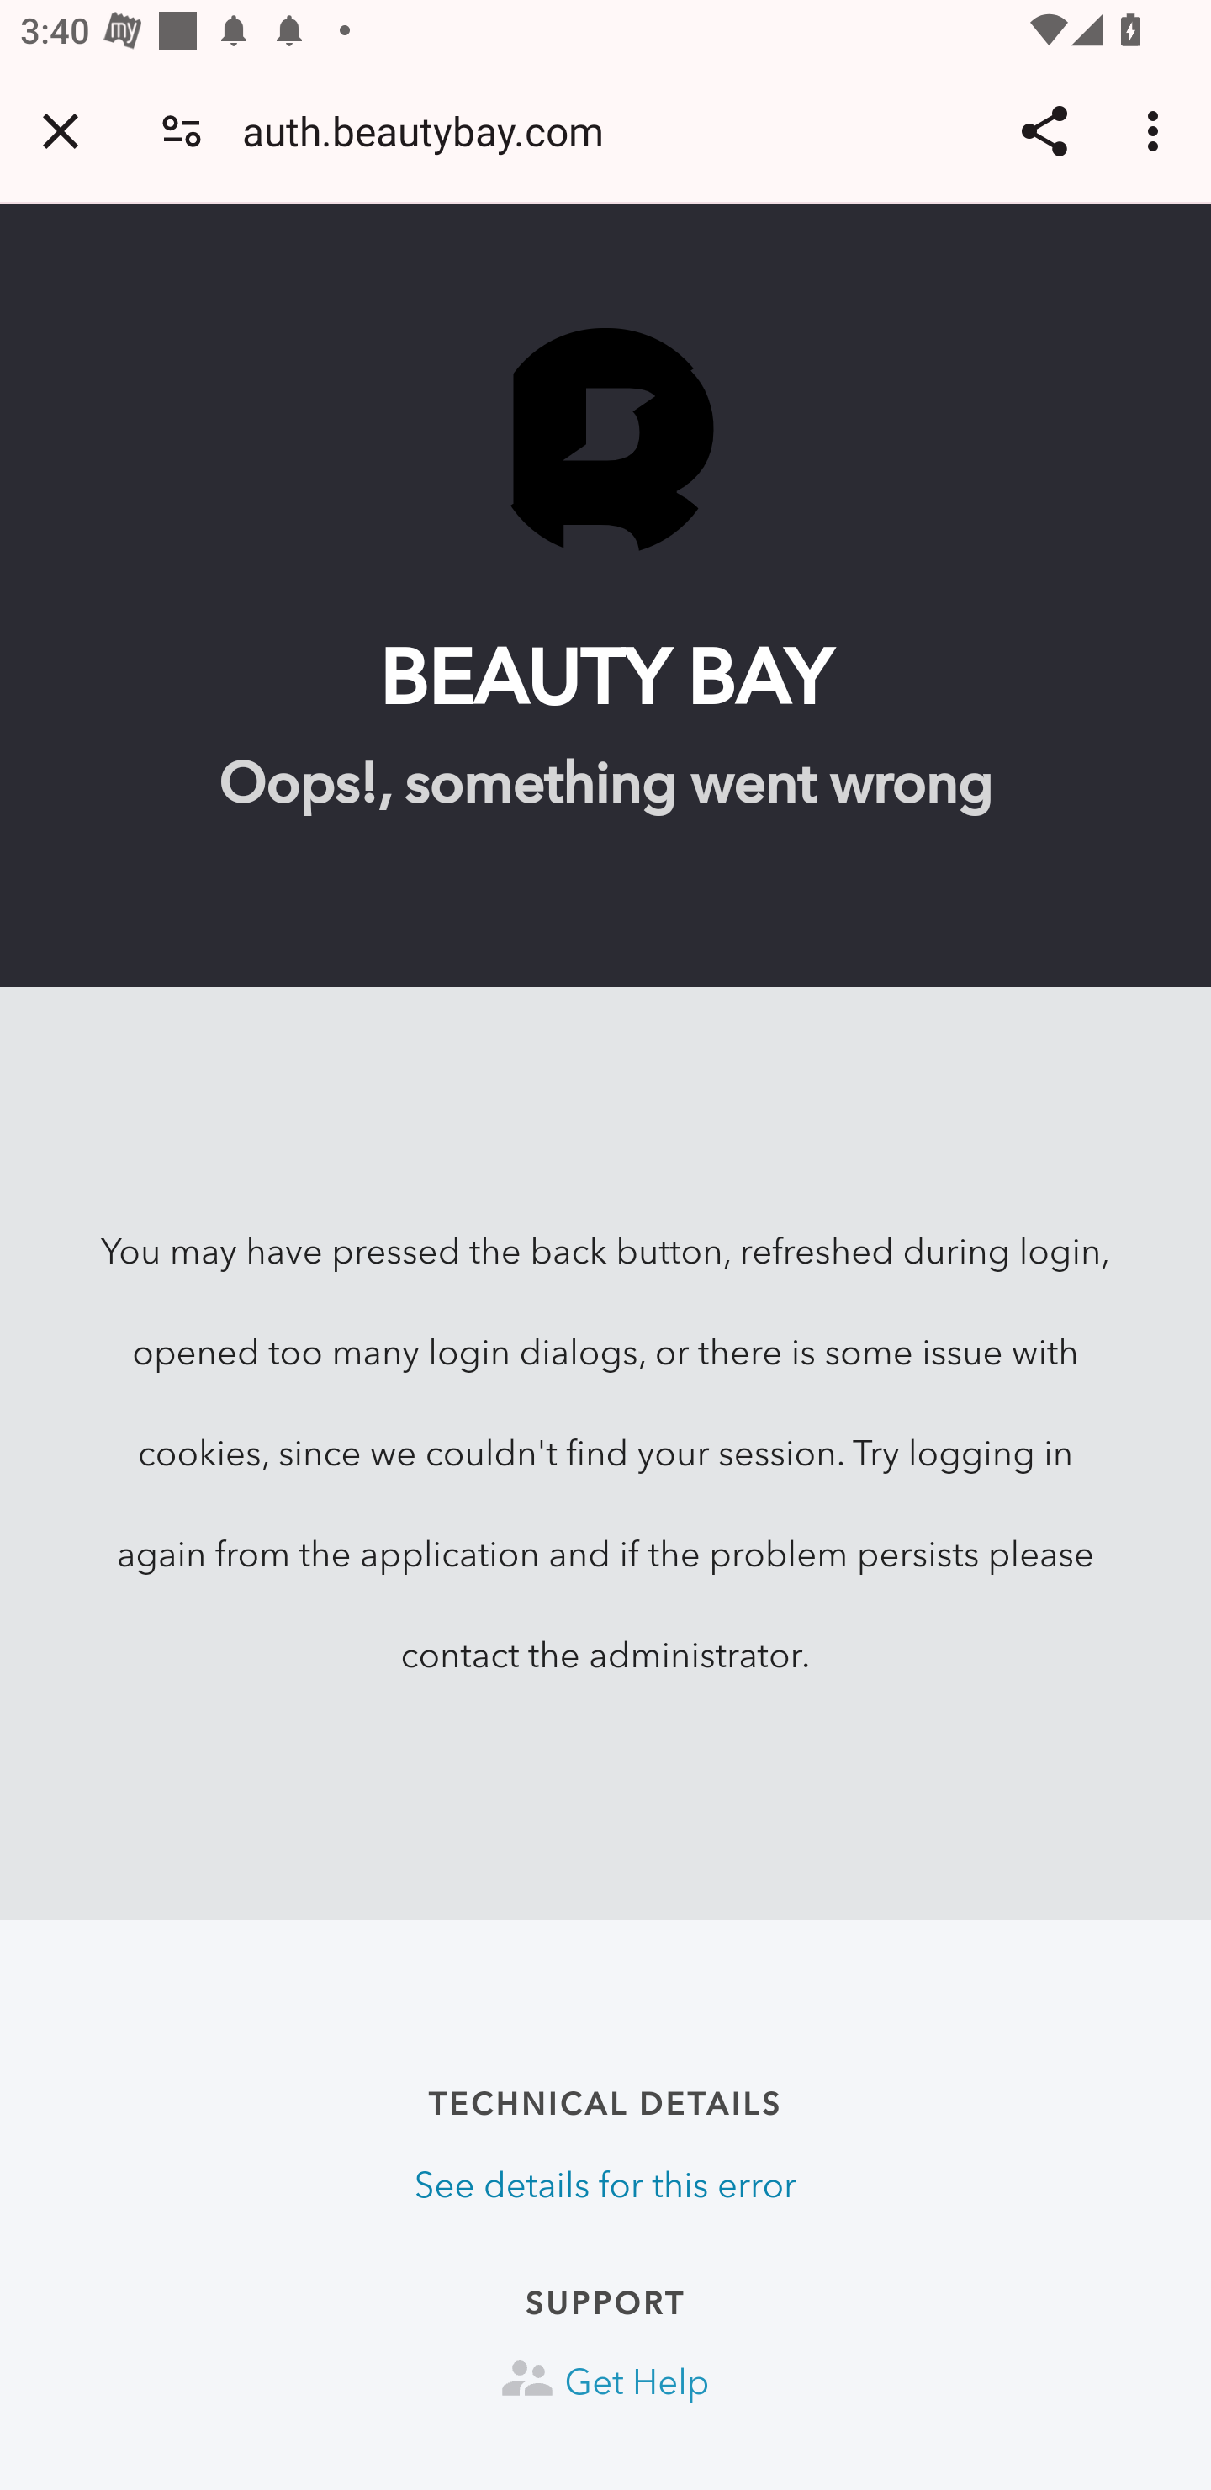  I want to click on Get Help, so click(605, 2382).